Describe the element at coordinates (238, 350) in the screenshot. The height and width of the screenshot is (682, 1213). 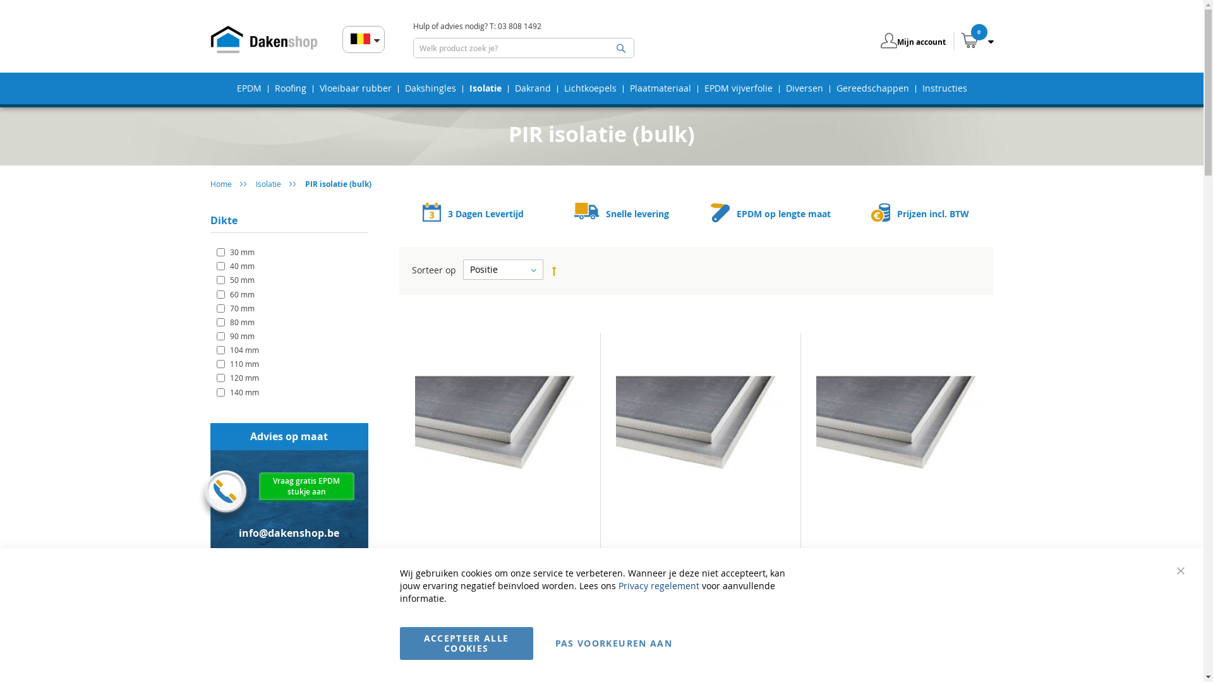
I see `104 mm` at that location.